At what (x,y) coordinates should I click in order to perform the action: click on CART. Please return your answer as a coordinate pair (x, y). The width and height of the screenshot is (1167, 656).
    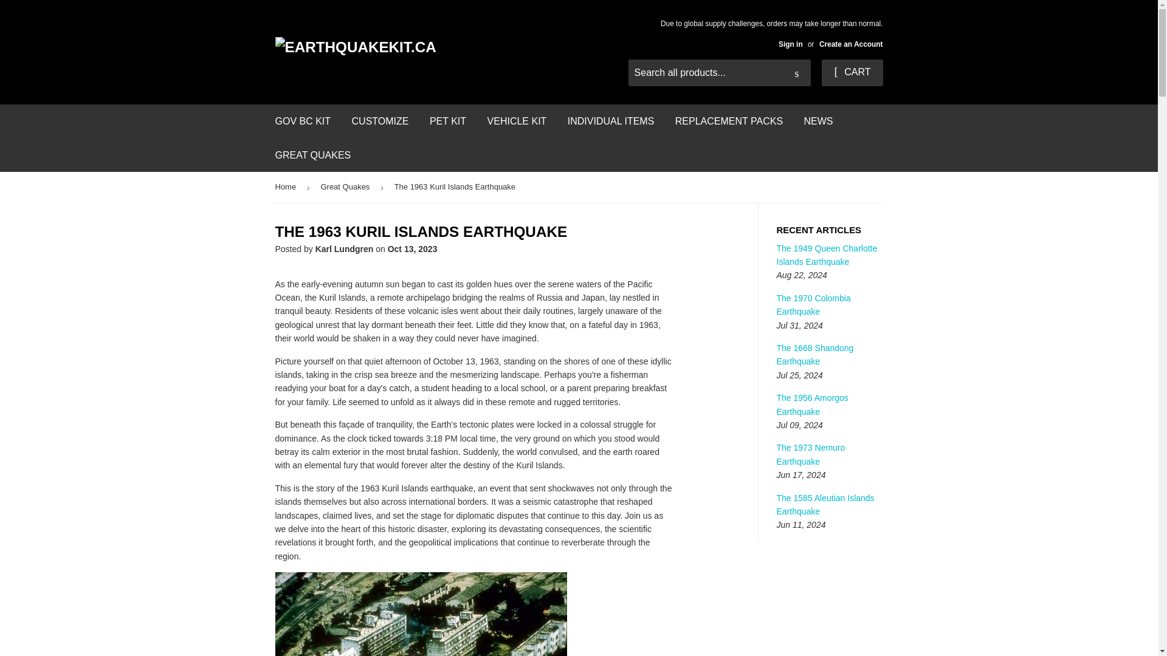
    Looking at the image, I should click on (852, 73).